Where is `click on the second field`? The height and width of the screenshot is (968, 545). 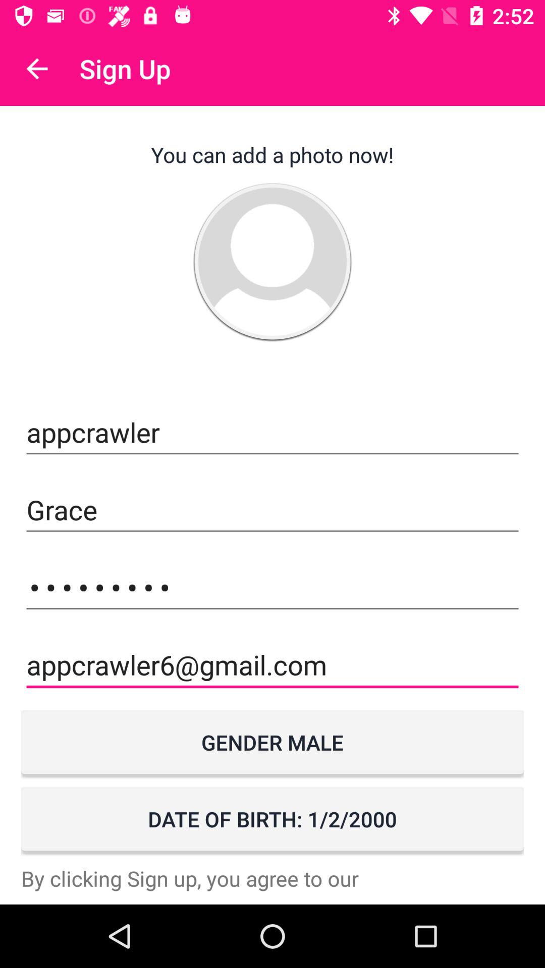
click on the second field is located at coordinates (272, 510).